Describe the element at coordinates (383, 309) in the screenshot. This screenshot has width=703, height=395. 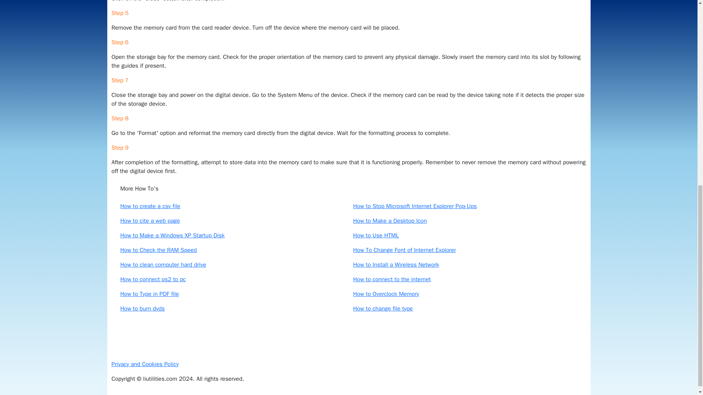
I see `How to change file type` at that location.